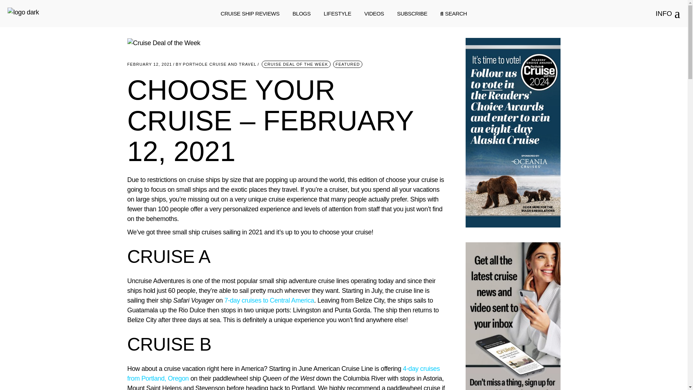 The image size is (693, 390). Describe the element at coordinates (250, 14) in the screenshot. I see `CRUISE SHIP REVIEWS` at that location.